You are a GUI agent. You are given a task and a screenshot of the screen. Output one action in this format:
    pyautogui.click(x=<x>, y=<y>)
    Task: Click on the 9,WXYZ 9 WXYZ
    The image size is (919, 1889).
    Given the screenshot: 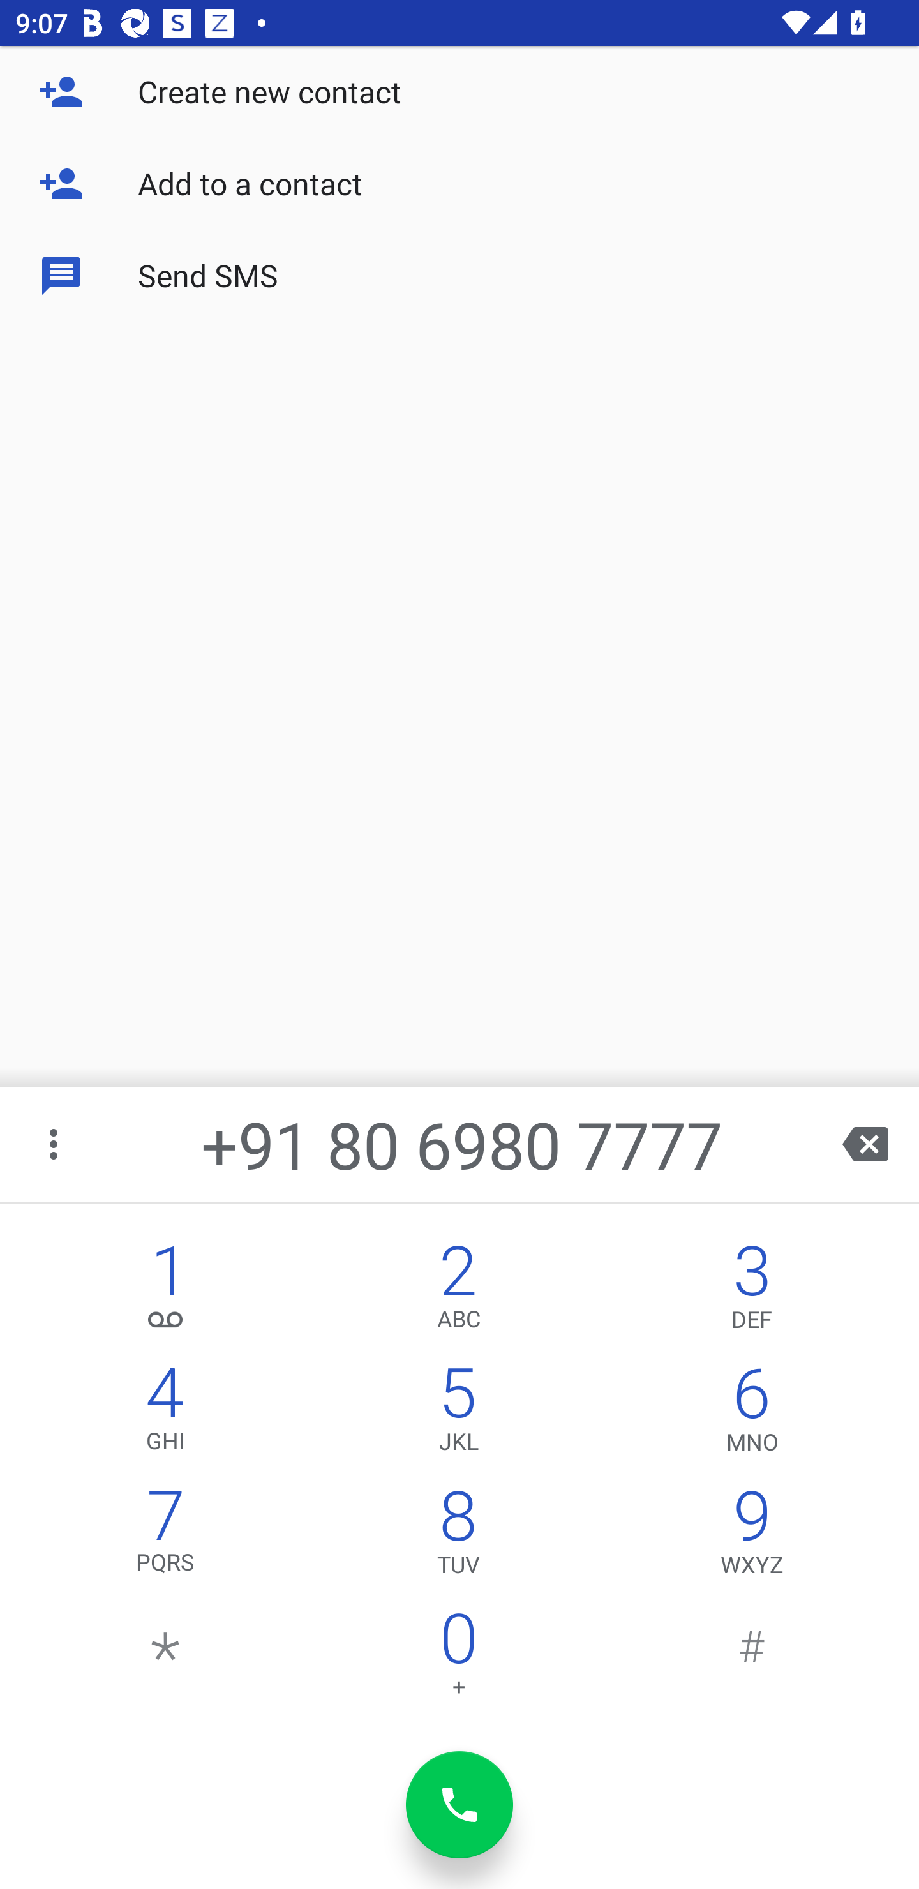 What is the action you would take?
    pyautogui.click(x=752, y=1537)
    